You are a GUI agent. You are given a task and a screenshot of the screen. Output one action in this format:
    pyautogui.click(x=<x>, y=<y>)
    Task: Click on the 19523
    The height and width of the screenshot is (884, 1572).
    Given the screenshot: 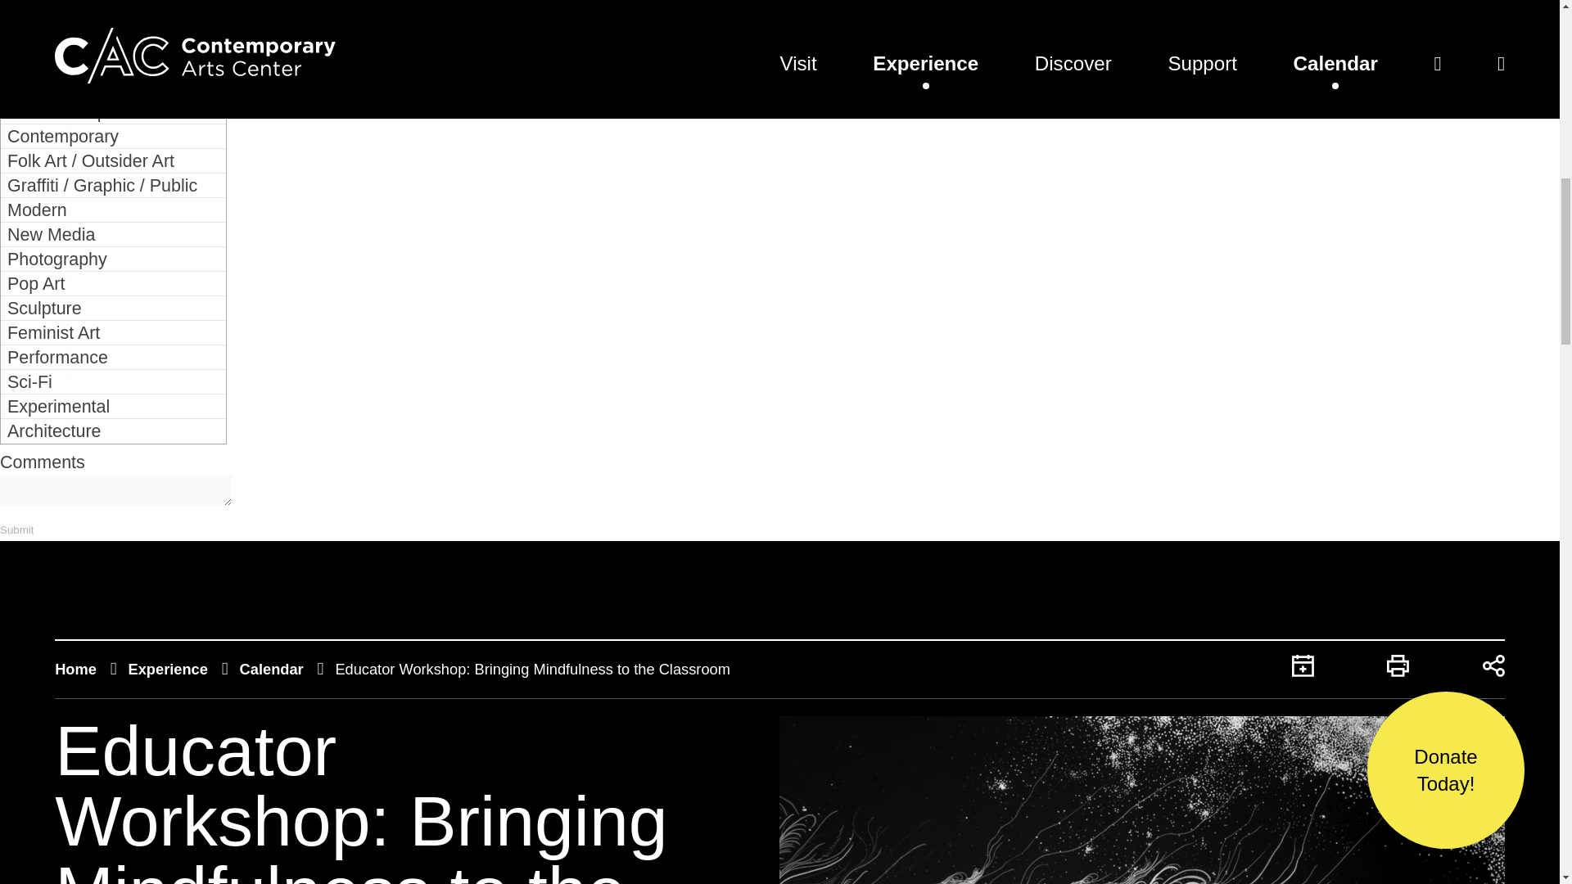 What is the action you would take?
    pyautogui.click(x=88, y=2)
    